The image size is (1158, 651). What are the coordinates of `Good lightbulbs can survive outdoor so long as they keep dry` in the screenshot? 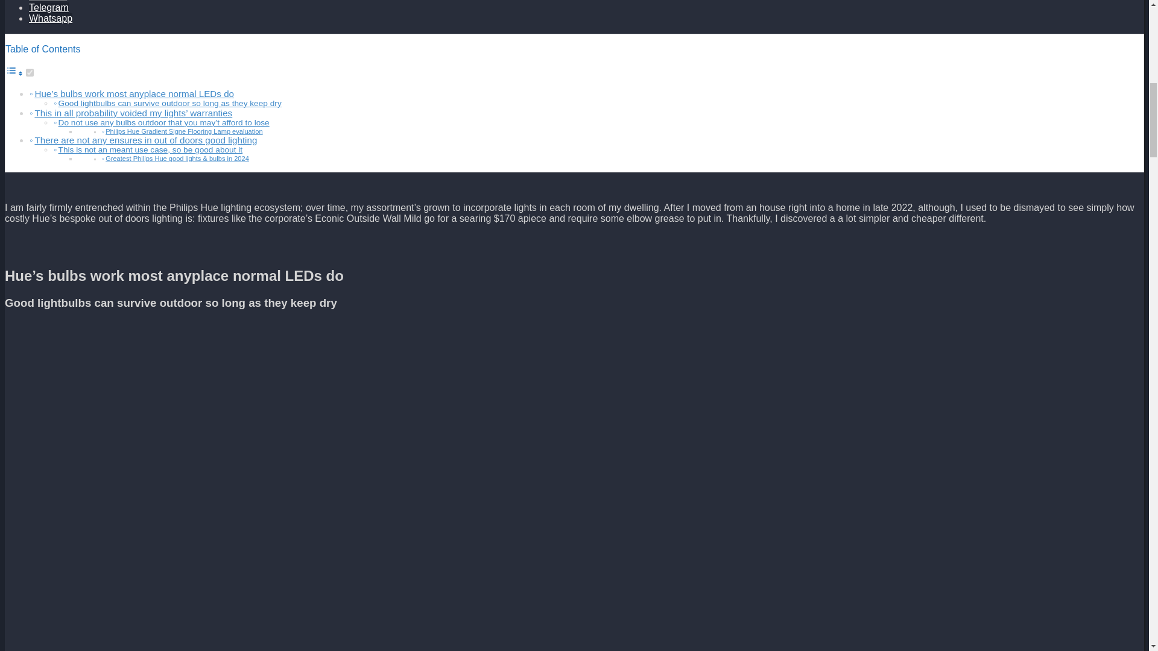 It's located at (170, 104).